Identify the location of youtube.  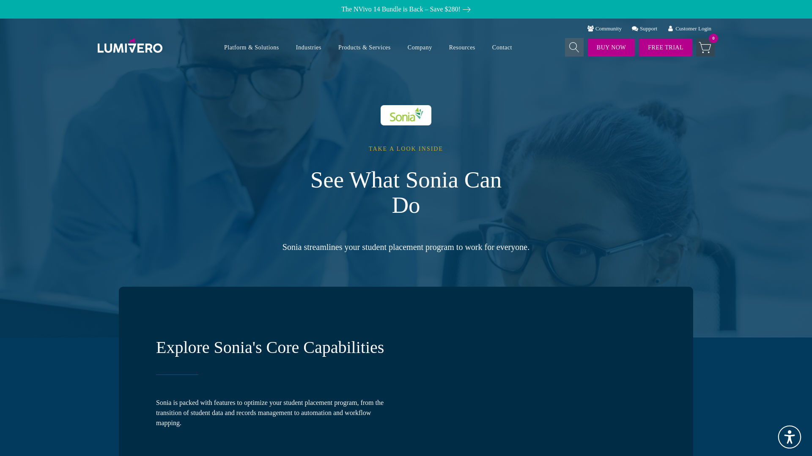
(535, 384).